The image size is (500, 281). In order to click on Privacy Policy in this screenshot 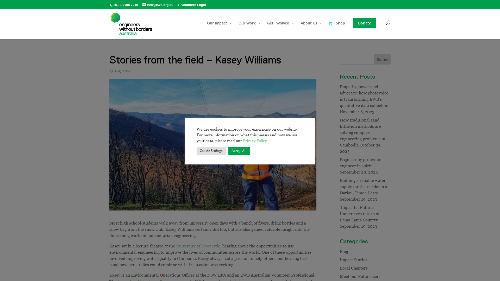, I will do `click(255, 140)`.